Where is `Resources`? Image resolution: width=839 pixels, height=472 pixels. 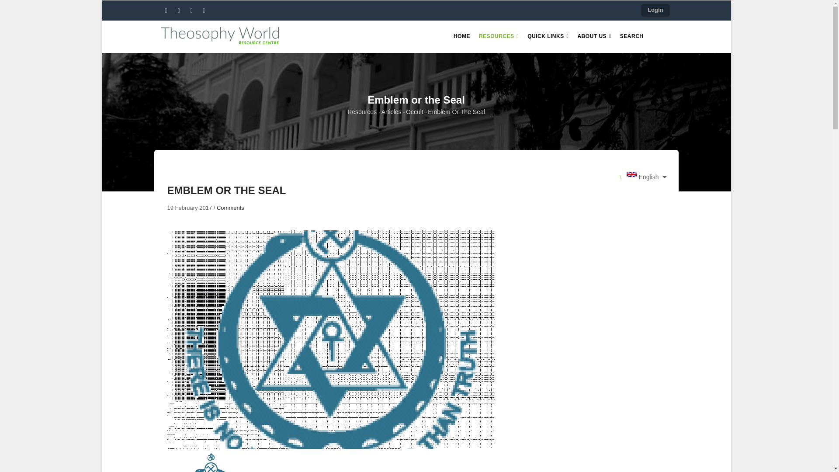
Resources is located at coordinates (362, 112).